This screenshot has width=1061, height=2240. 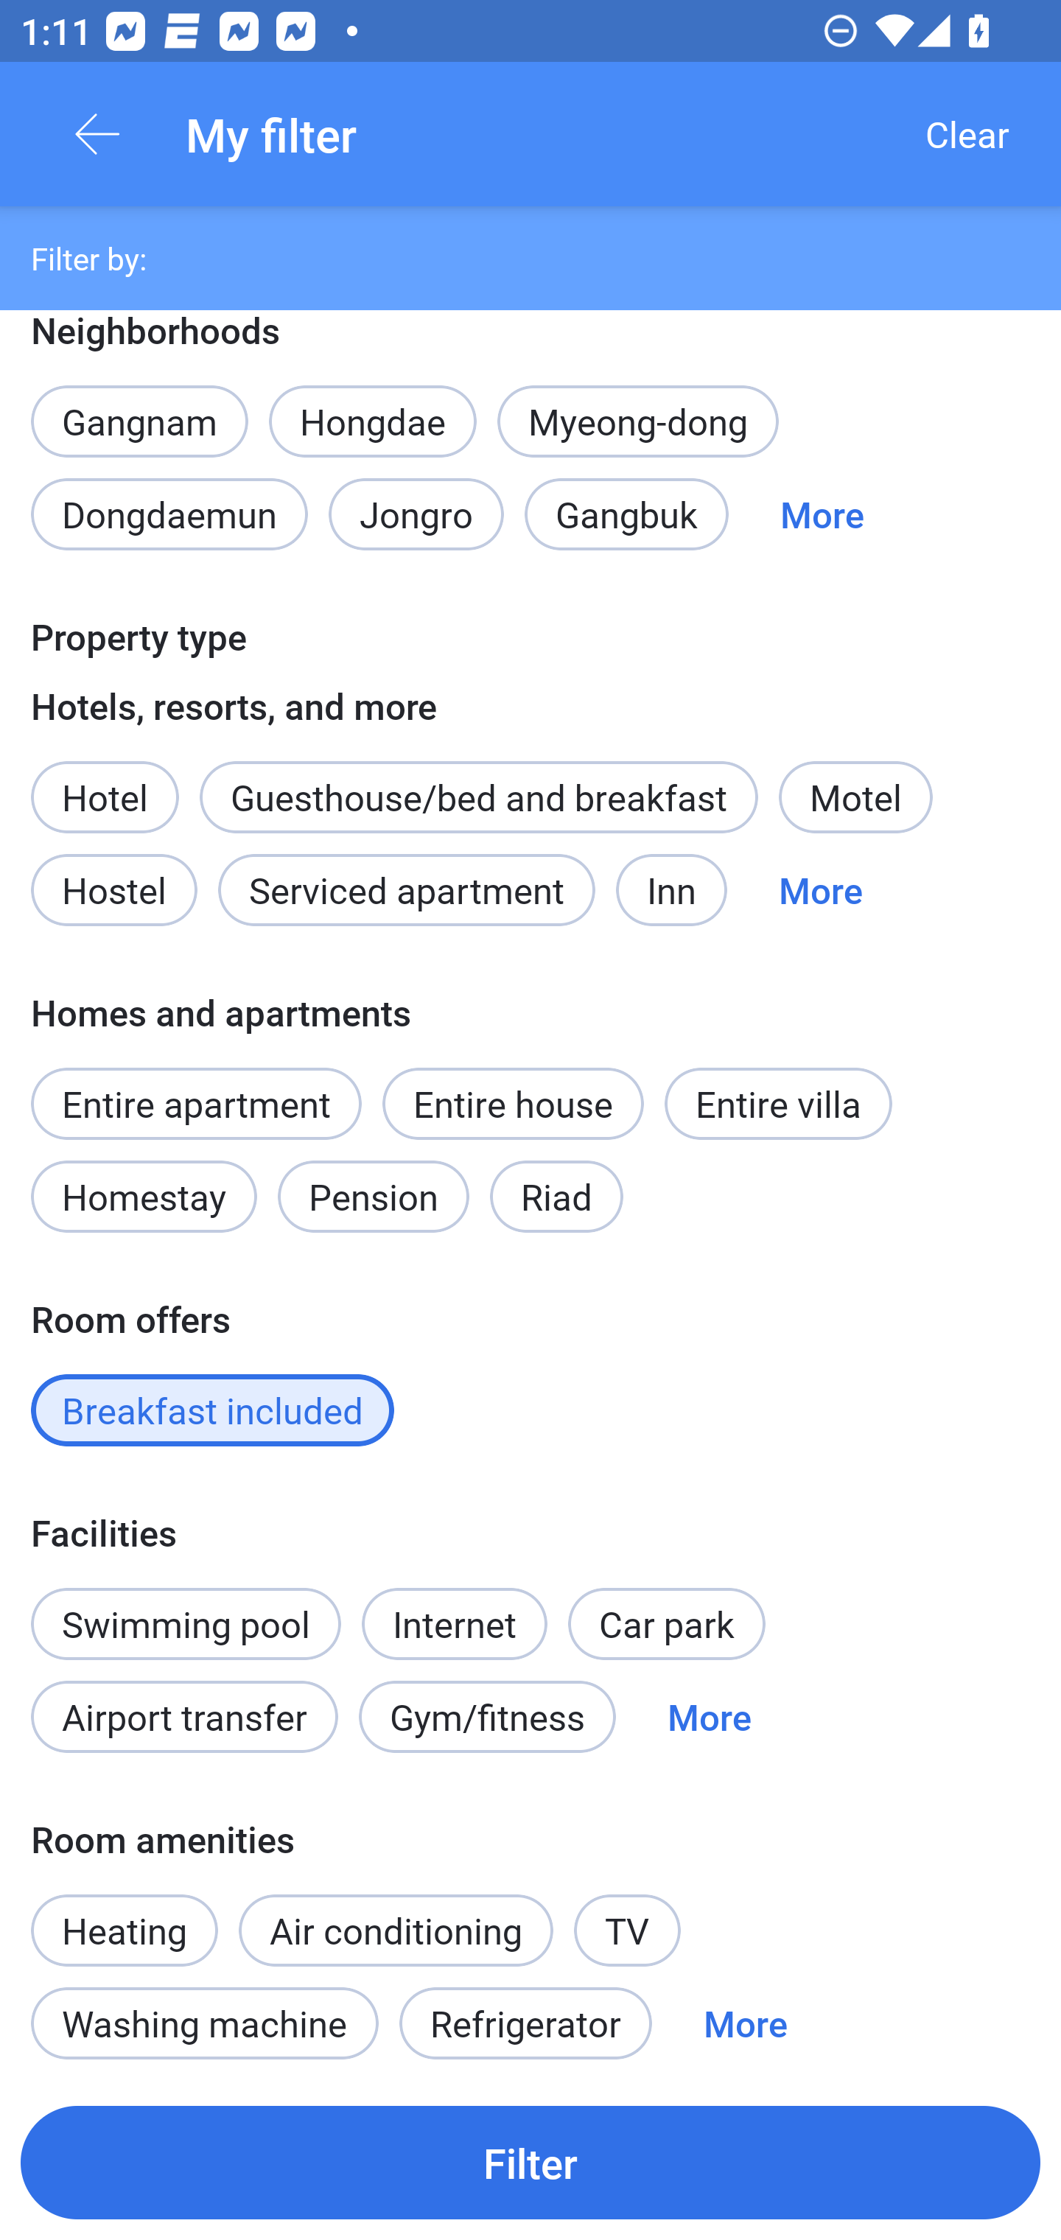 I want to click on Jongro, so click(x=416, y=514).